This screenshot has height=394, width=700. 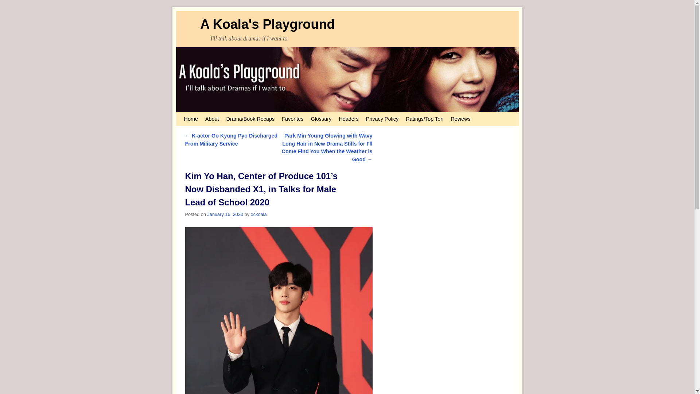 I want to click on Home, so click(x=190, y=119).